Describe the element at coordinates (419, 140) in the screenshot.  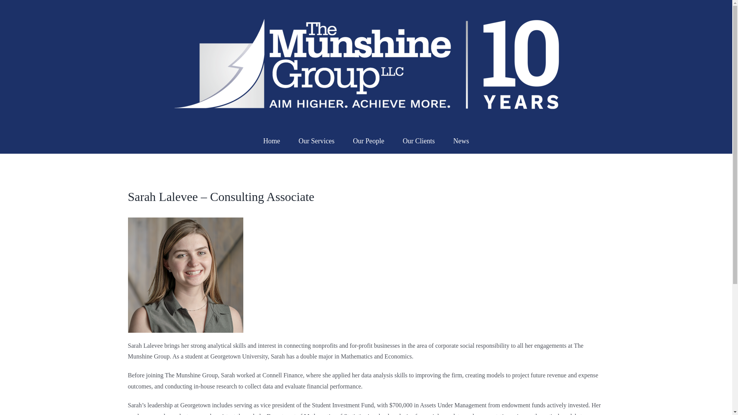
I see `Our Clients` at that location.